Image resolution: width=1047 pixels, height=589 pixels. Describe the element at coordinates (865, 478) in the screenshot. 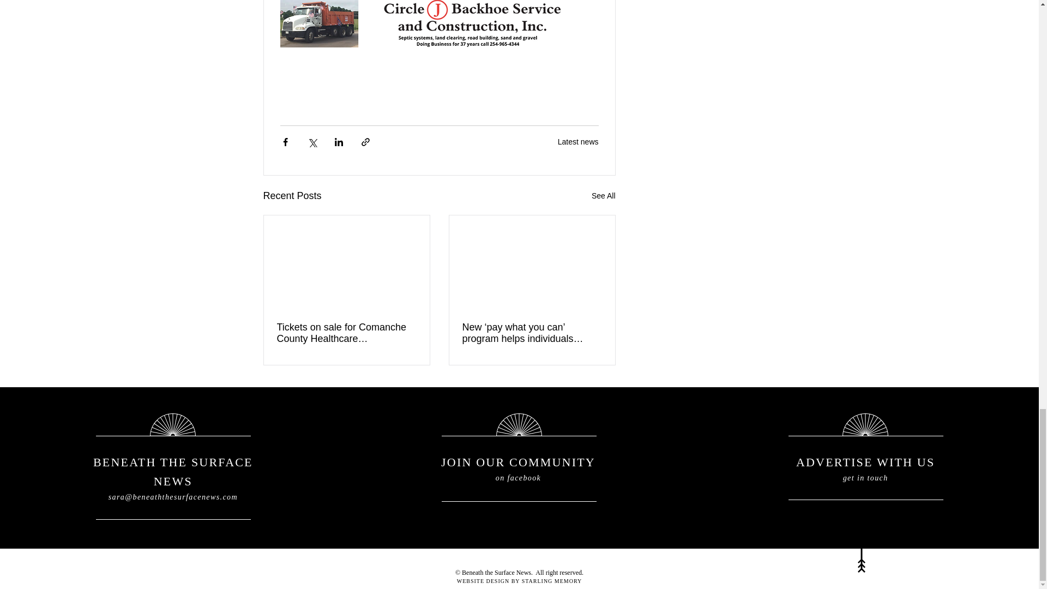

I see `get in touch` at that location.